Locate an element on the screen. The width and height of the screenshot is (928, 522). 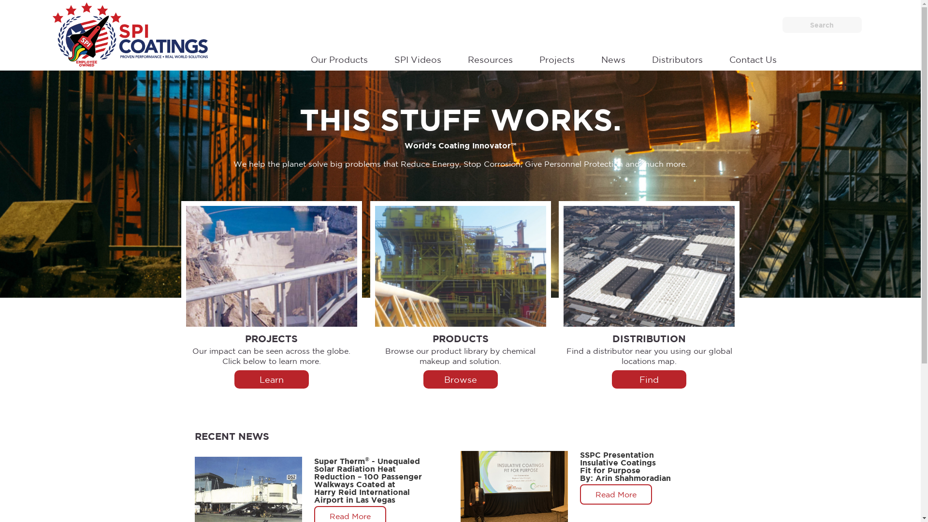
Projects is located at coordinates (557, 58).